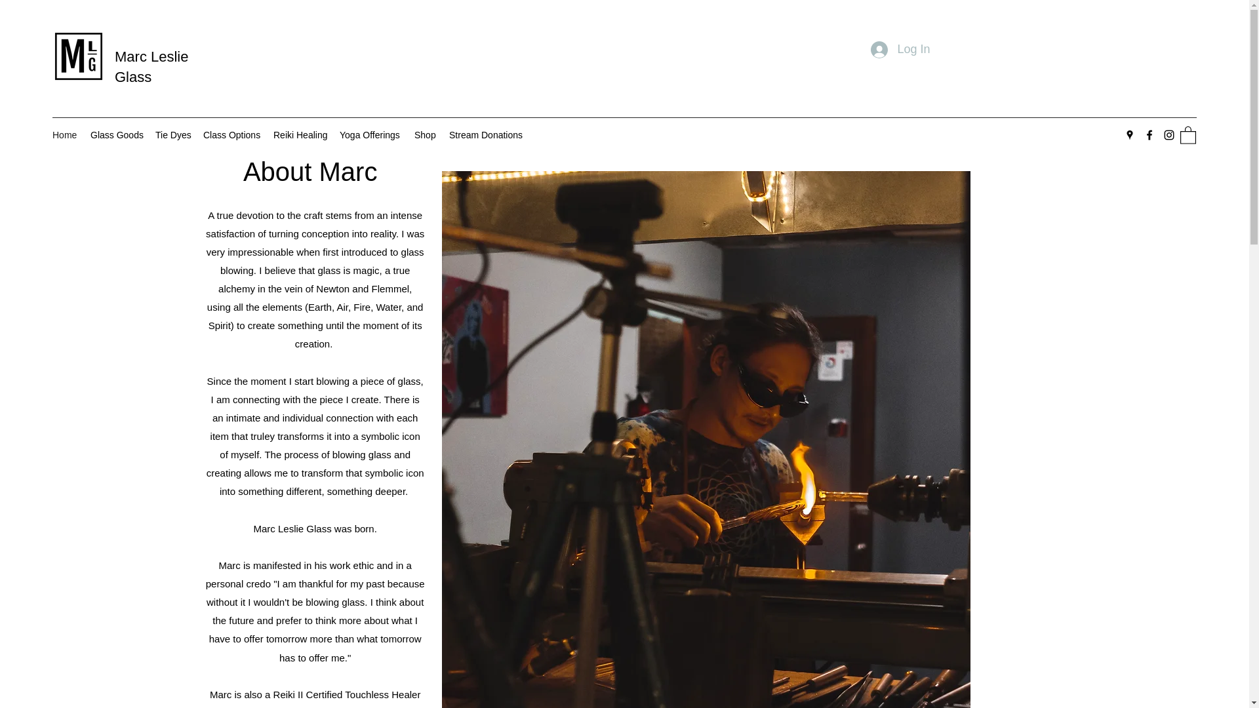  I want to click on Home, so click(64, 135).